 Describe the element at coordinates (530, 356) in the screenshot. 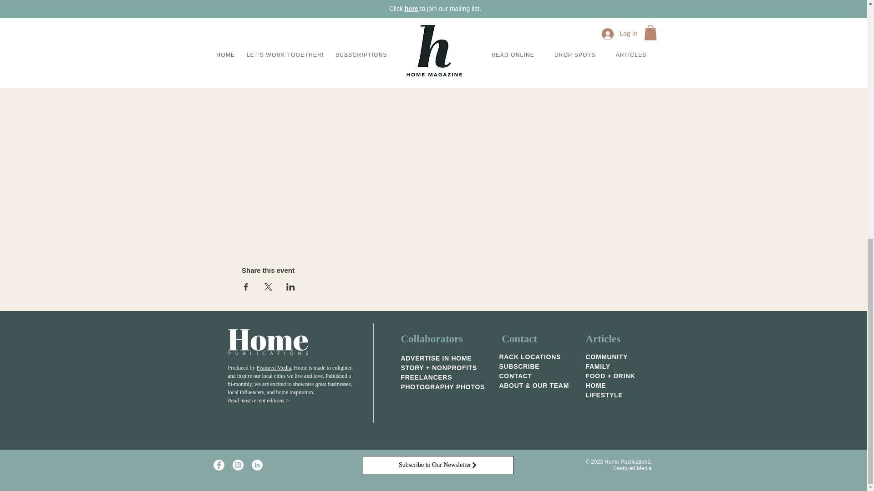

I see `RACK LOCATIONS` at that location.